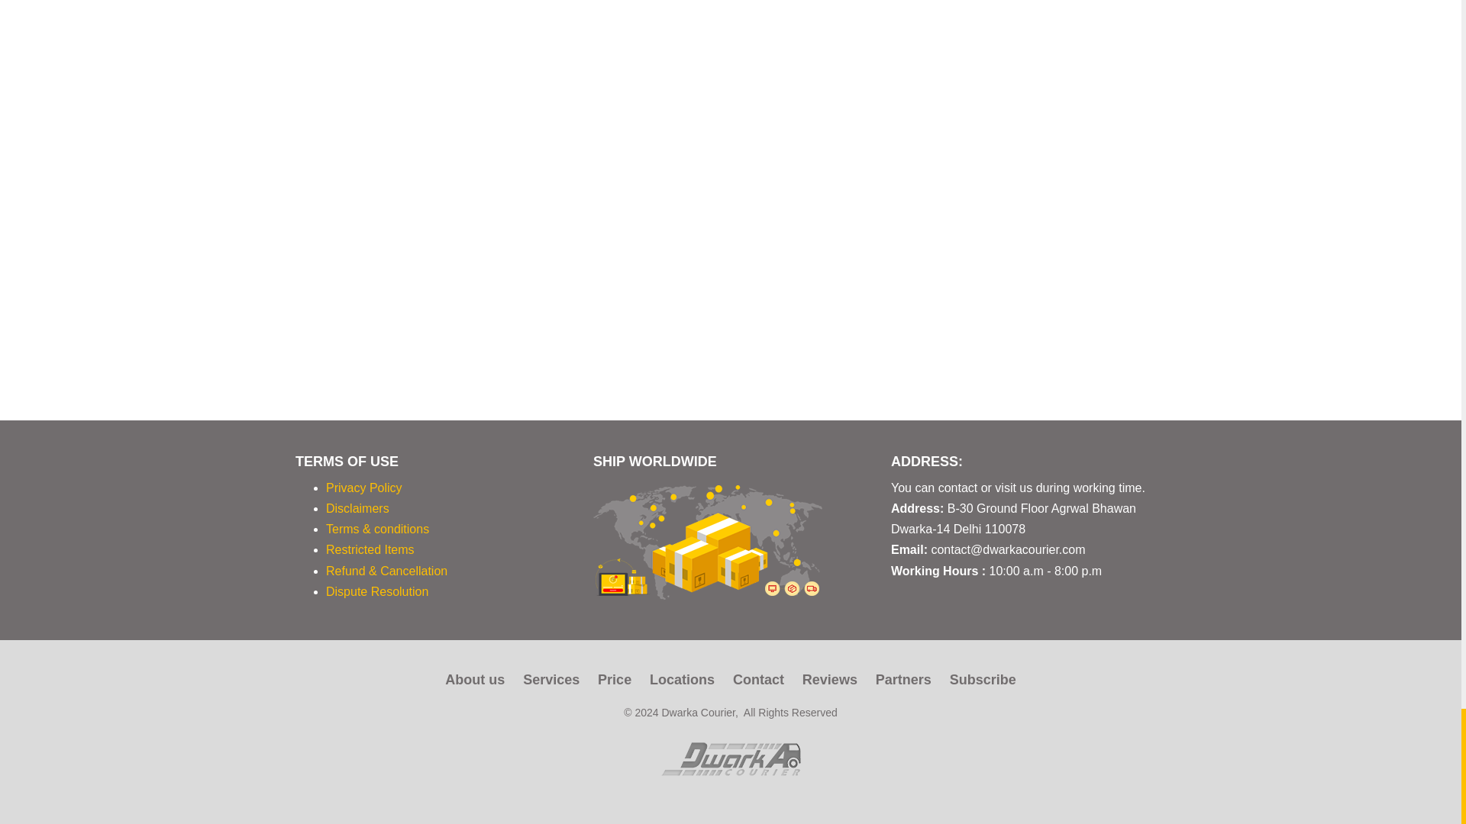 The height and width of the screenshot is (824, 1466). Describe the element at coordinates (551, 679) in the screenshot. I see `Services` at that location.